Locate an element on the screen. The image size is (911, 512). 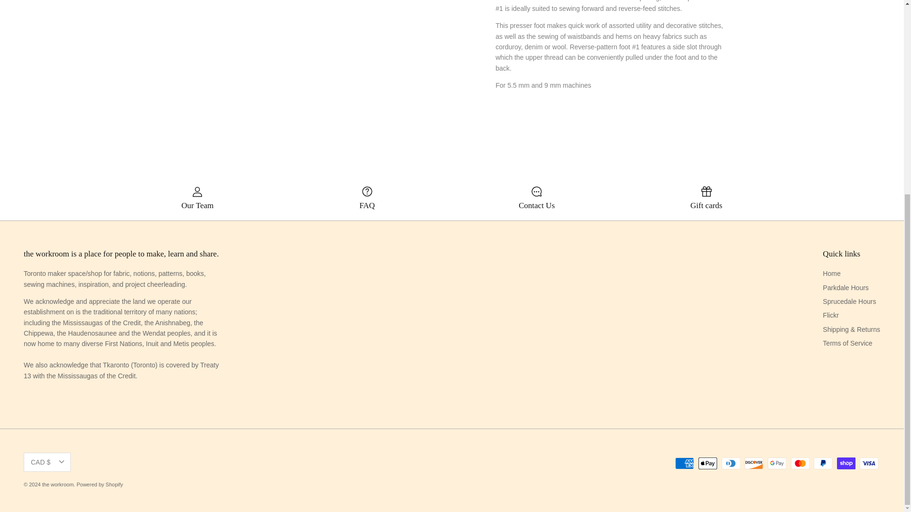
PayPal is located at coordinates (823, 464).